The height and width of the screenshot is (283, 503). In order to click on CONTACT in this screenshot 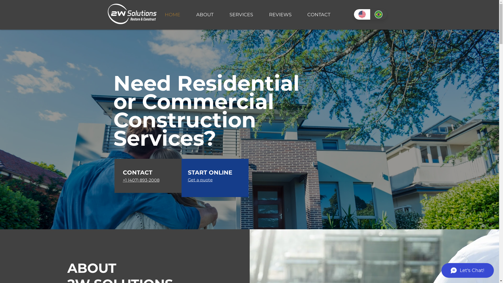, I will do `click(319, 15)`.